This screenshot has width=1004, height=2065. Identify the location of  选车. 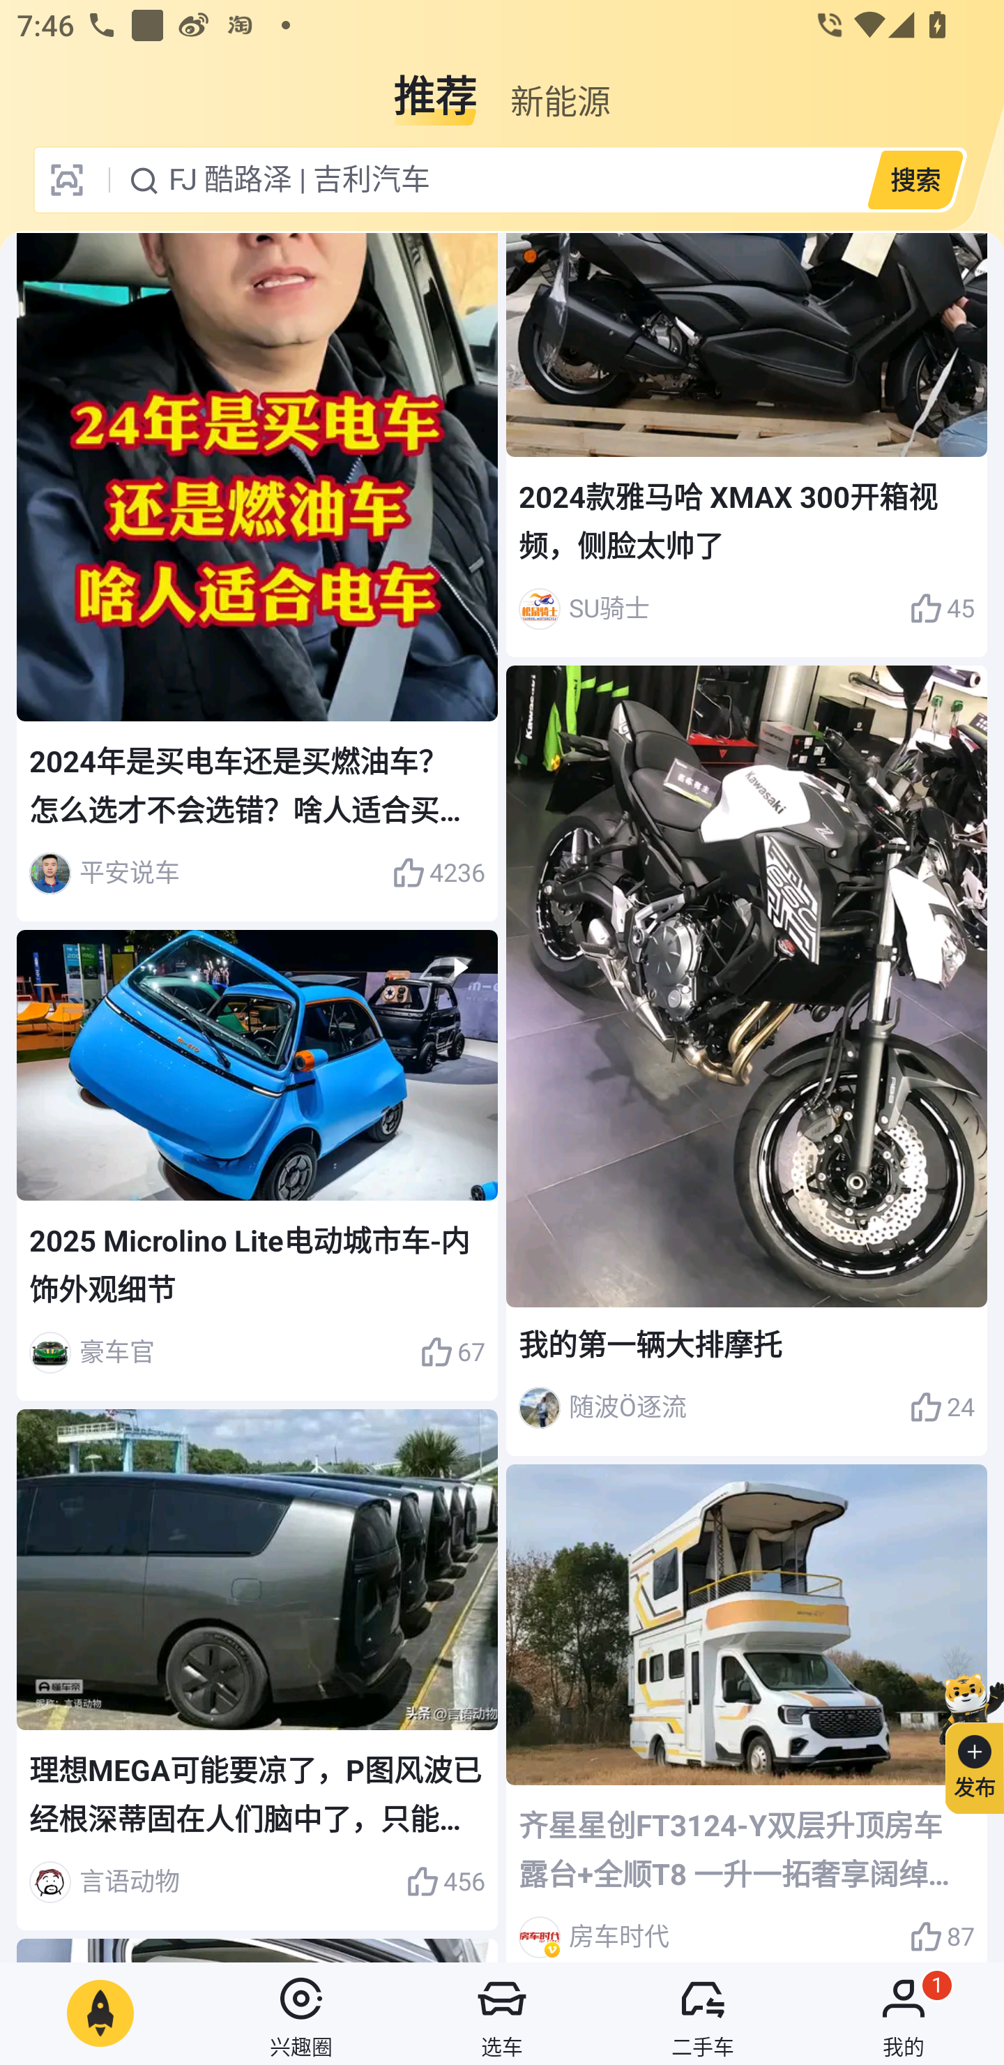
(502, 2013).